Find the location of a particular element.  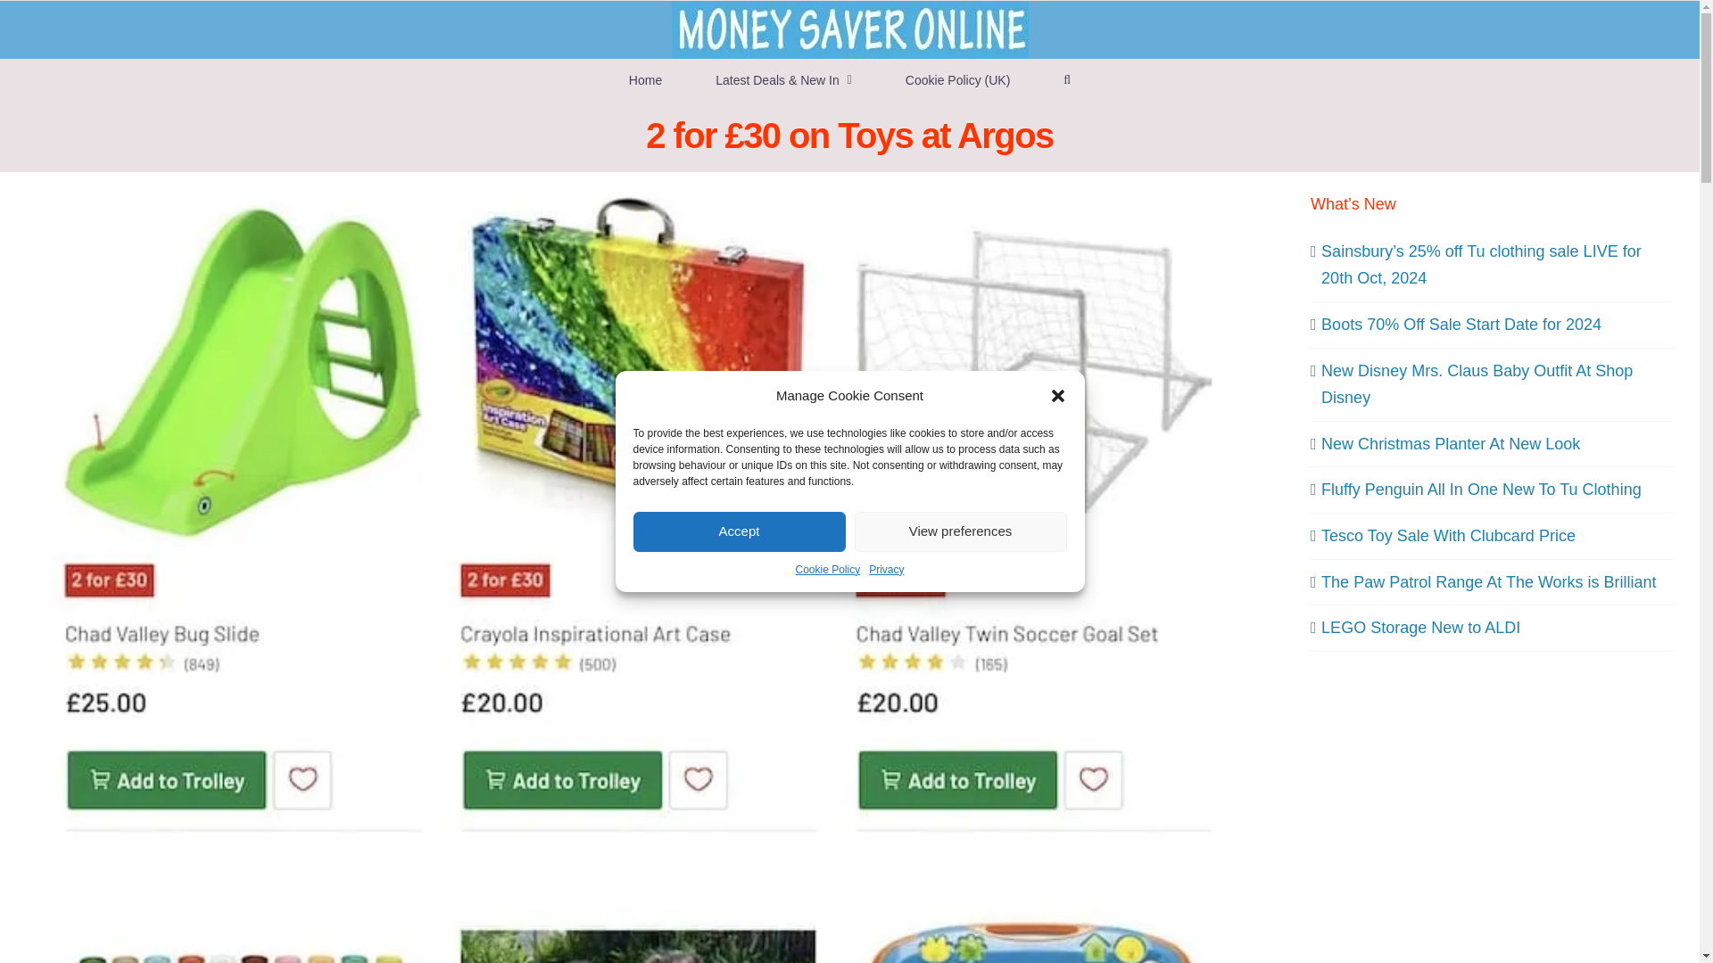

View preferences is located at coordinates (961, 531).